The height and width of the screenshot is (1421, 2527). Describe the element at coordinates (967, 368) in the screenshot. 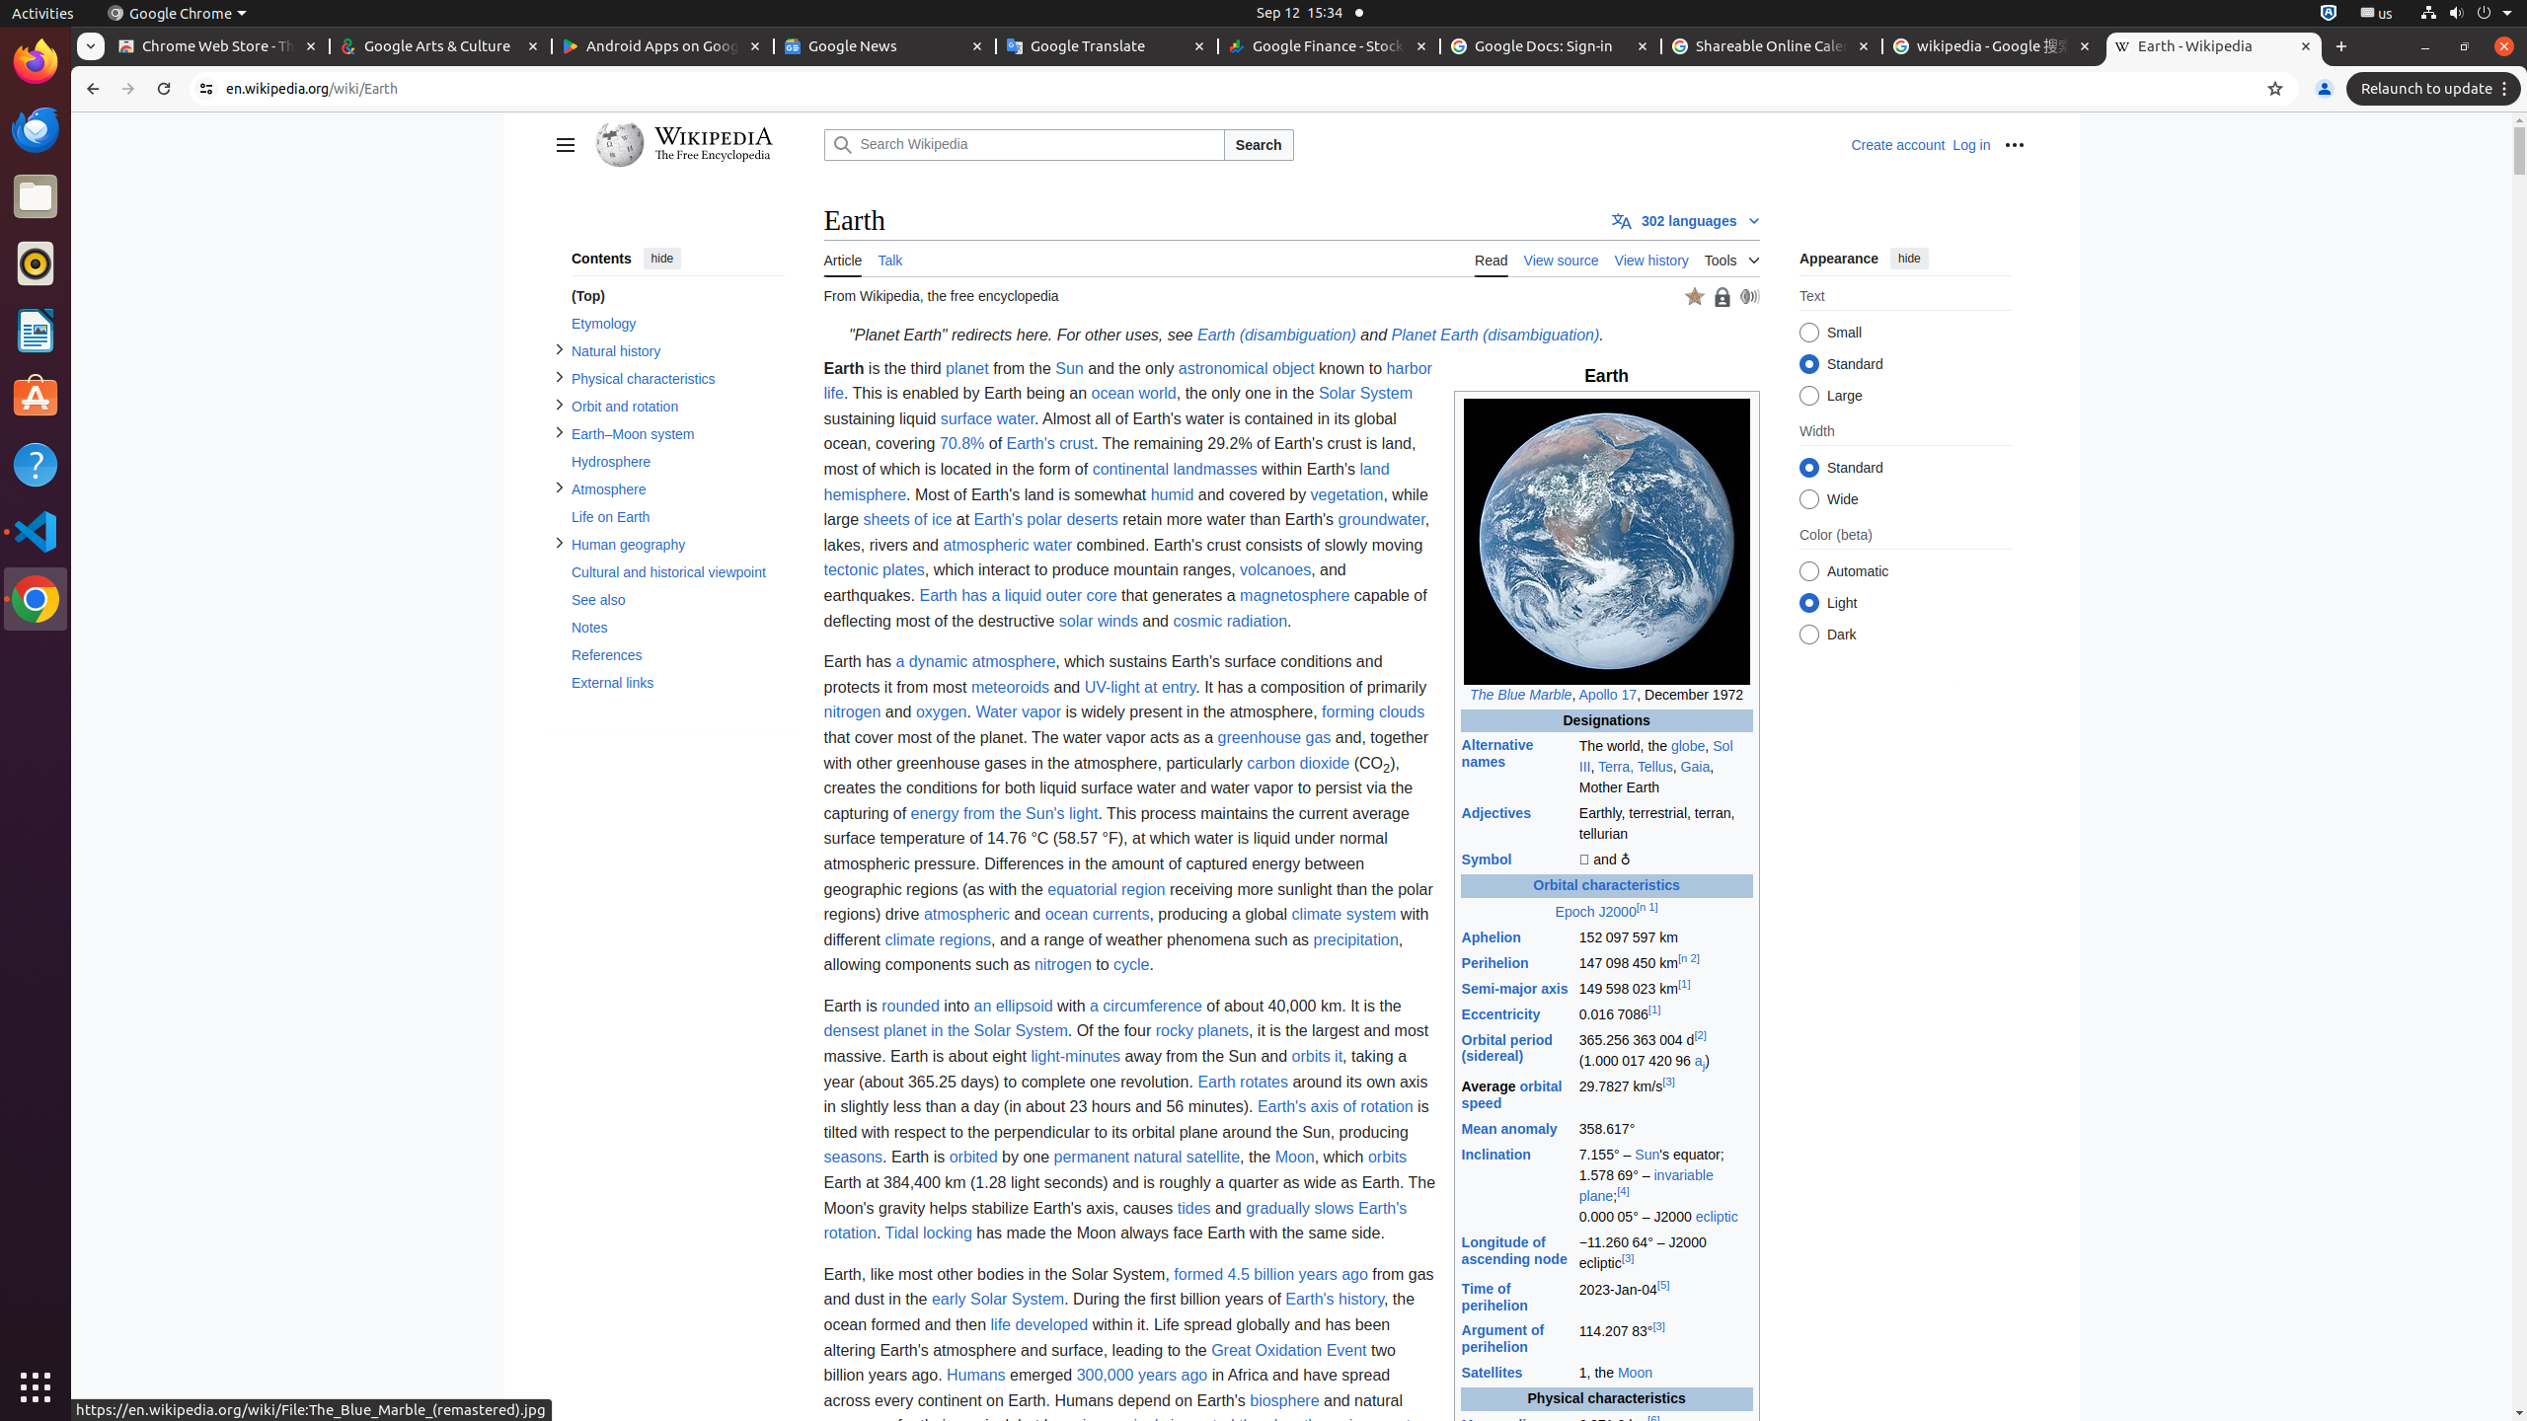

I see `planet` at that location.